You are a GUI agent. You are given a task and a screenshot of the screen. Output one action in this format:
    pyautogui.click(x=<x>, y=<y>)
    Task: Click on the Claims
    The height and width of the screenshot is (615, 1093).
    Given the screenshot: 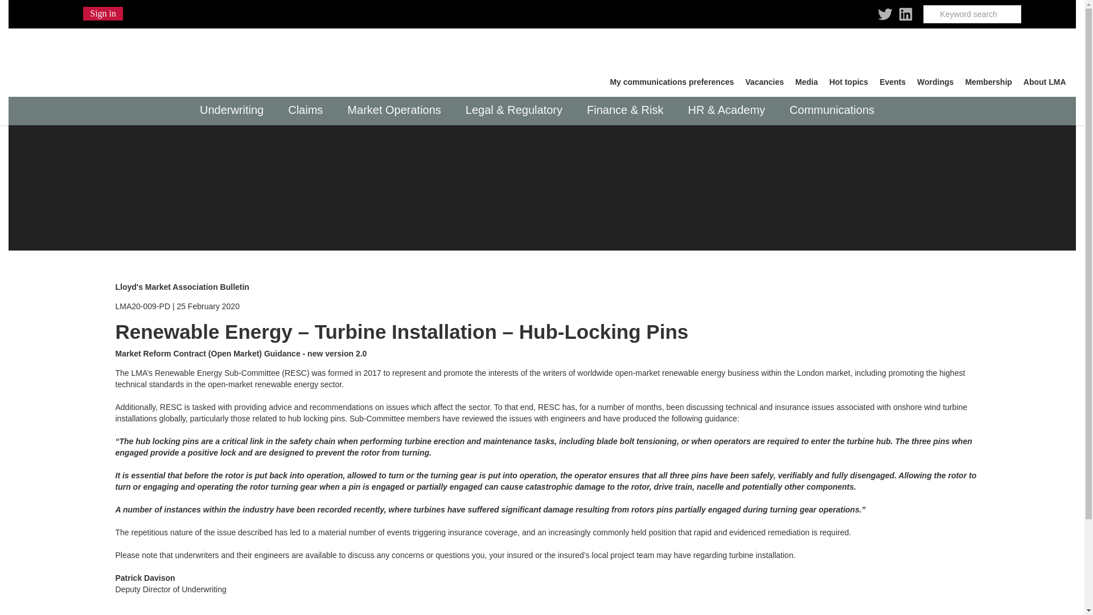 What is the action you would take?
    pyautogui.click(x=309, y=110)
    